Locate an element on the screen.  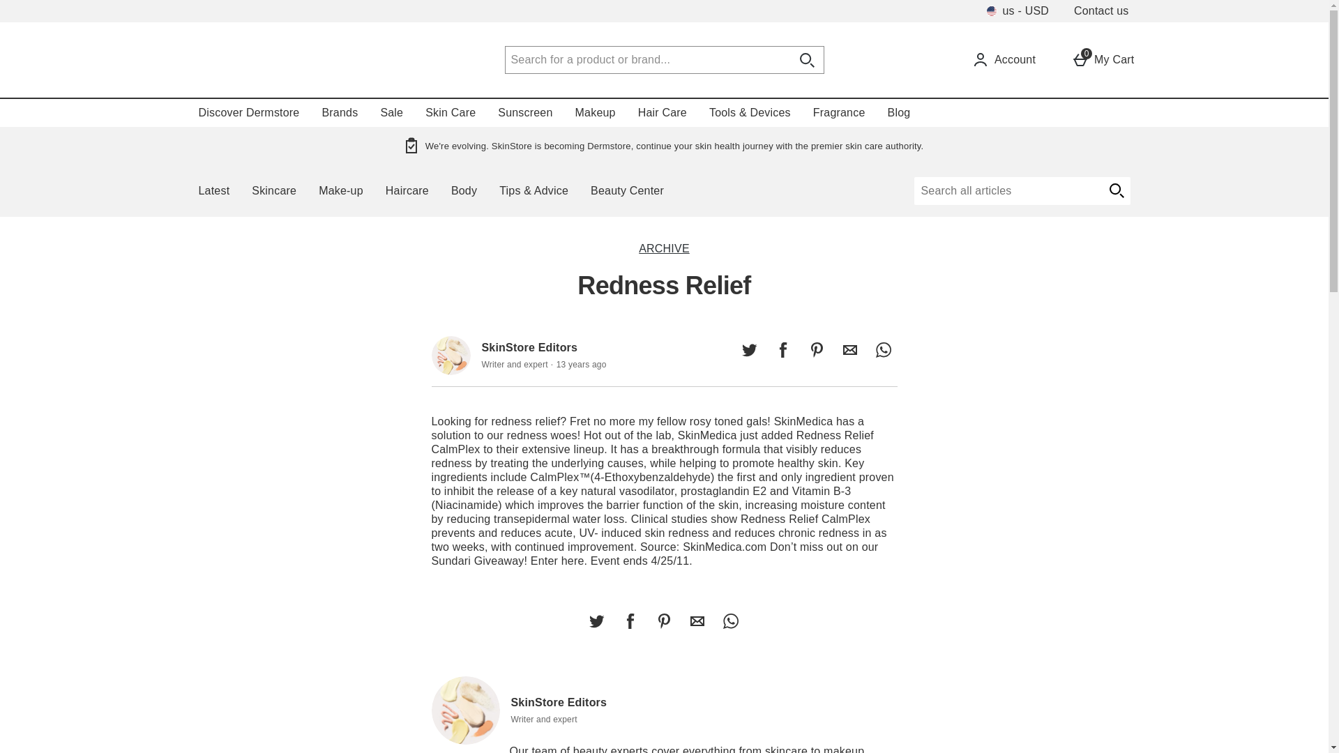
Share this by Email is located at coordinates (697, 621).